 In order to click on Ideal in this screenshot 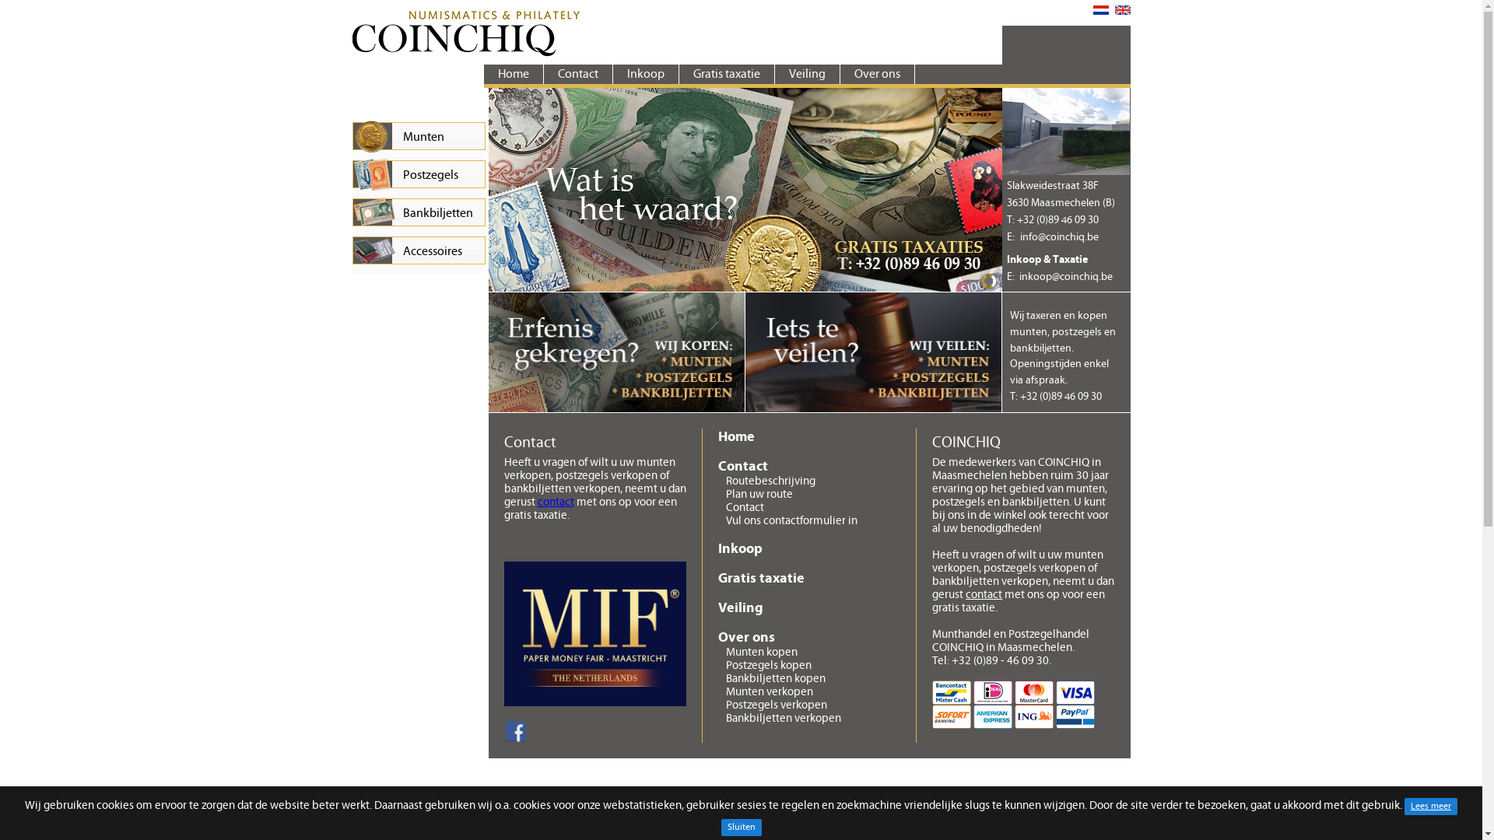, I will do `click(993, 692)`.